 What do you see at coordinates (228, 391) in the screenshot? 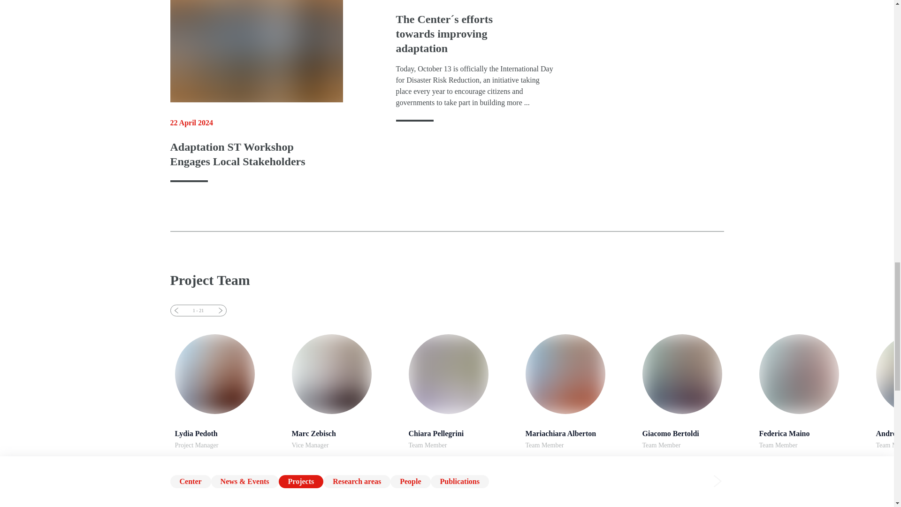
I see `Marc Zebisch` at bounding box center [228, 391].